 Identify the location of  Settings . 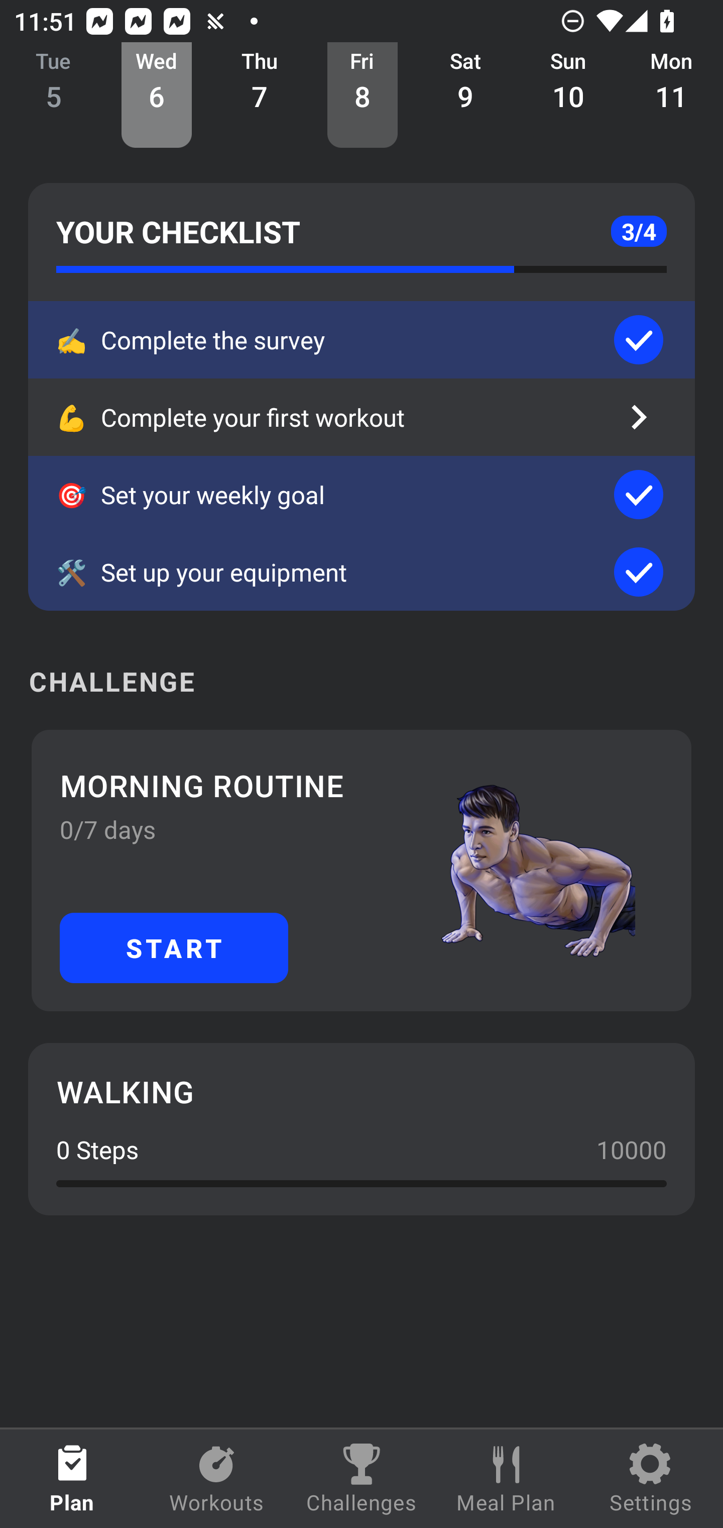
(651, 1479).